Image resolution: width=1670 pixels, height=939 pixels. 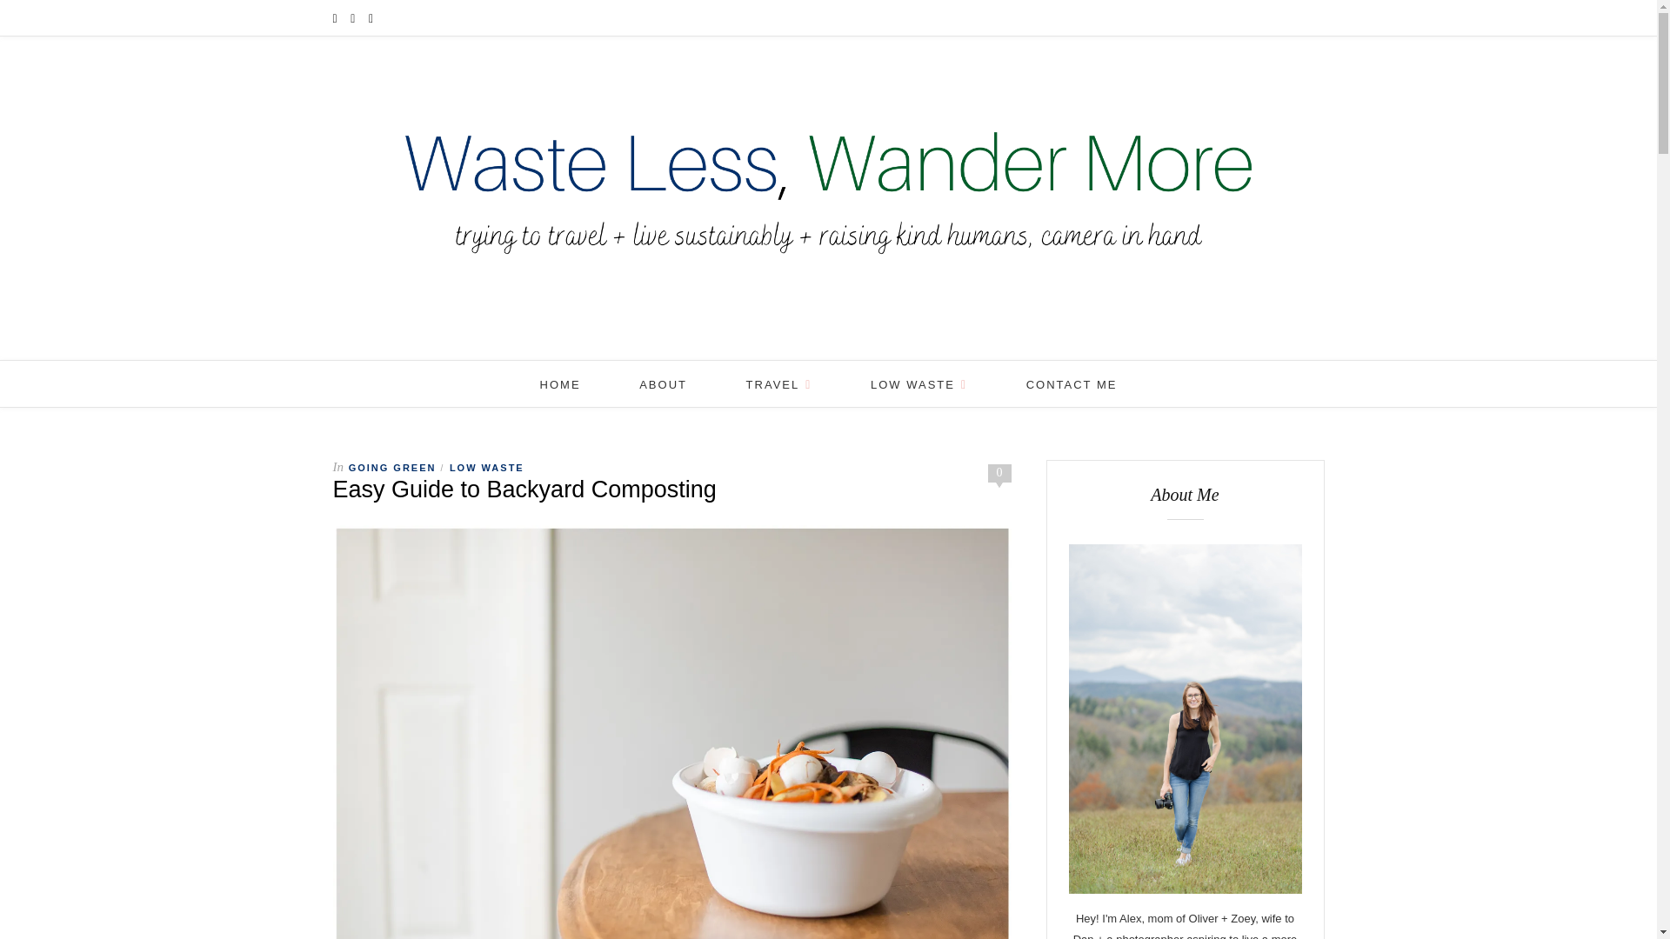 What do you see at coordinates (918, 384) in the screenshot?
I see `LOW WASTE` at bounding box center [918, 384].